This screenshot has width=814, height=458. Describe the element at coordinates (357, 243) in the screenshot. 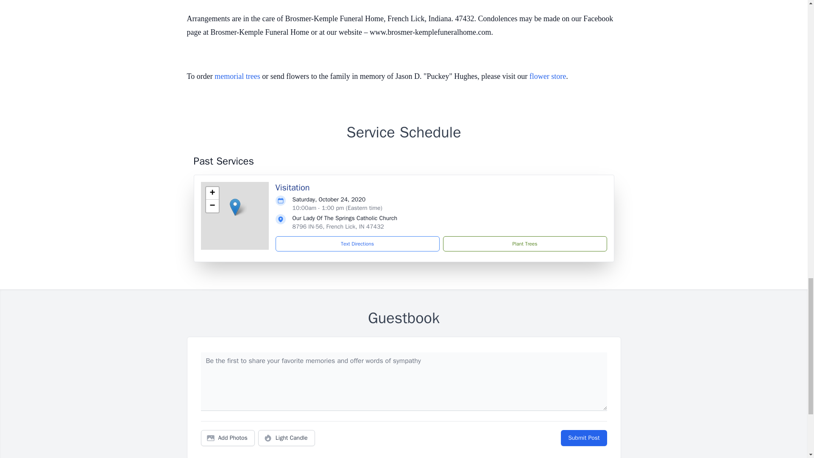

I see `Text Directions` at that location.